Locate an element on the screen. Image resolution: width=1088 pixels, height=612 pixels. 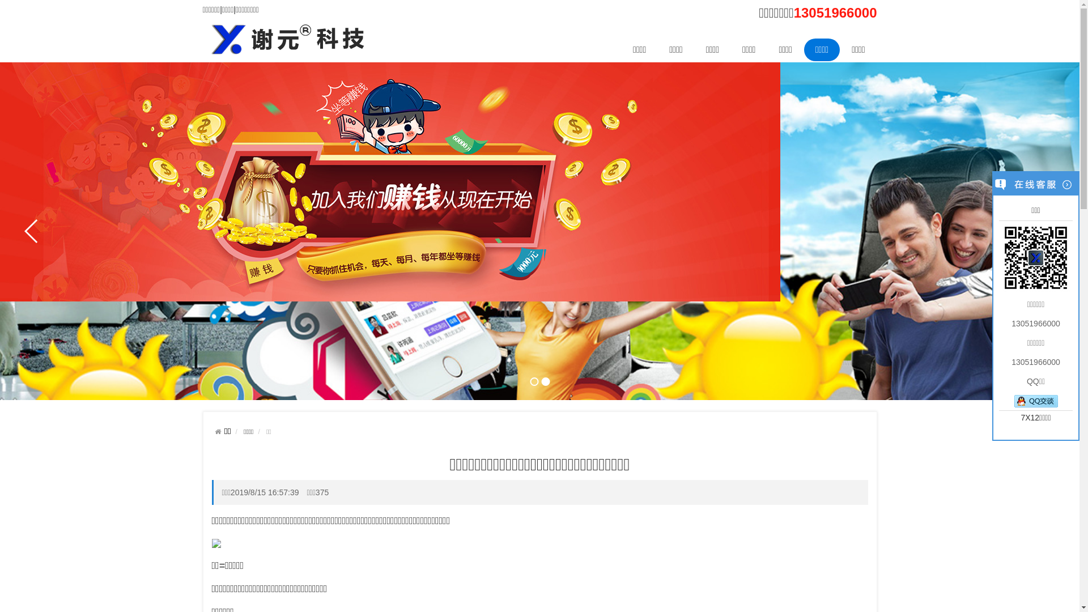
prev is located at coordinates (32, 231).